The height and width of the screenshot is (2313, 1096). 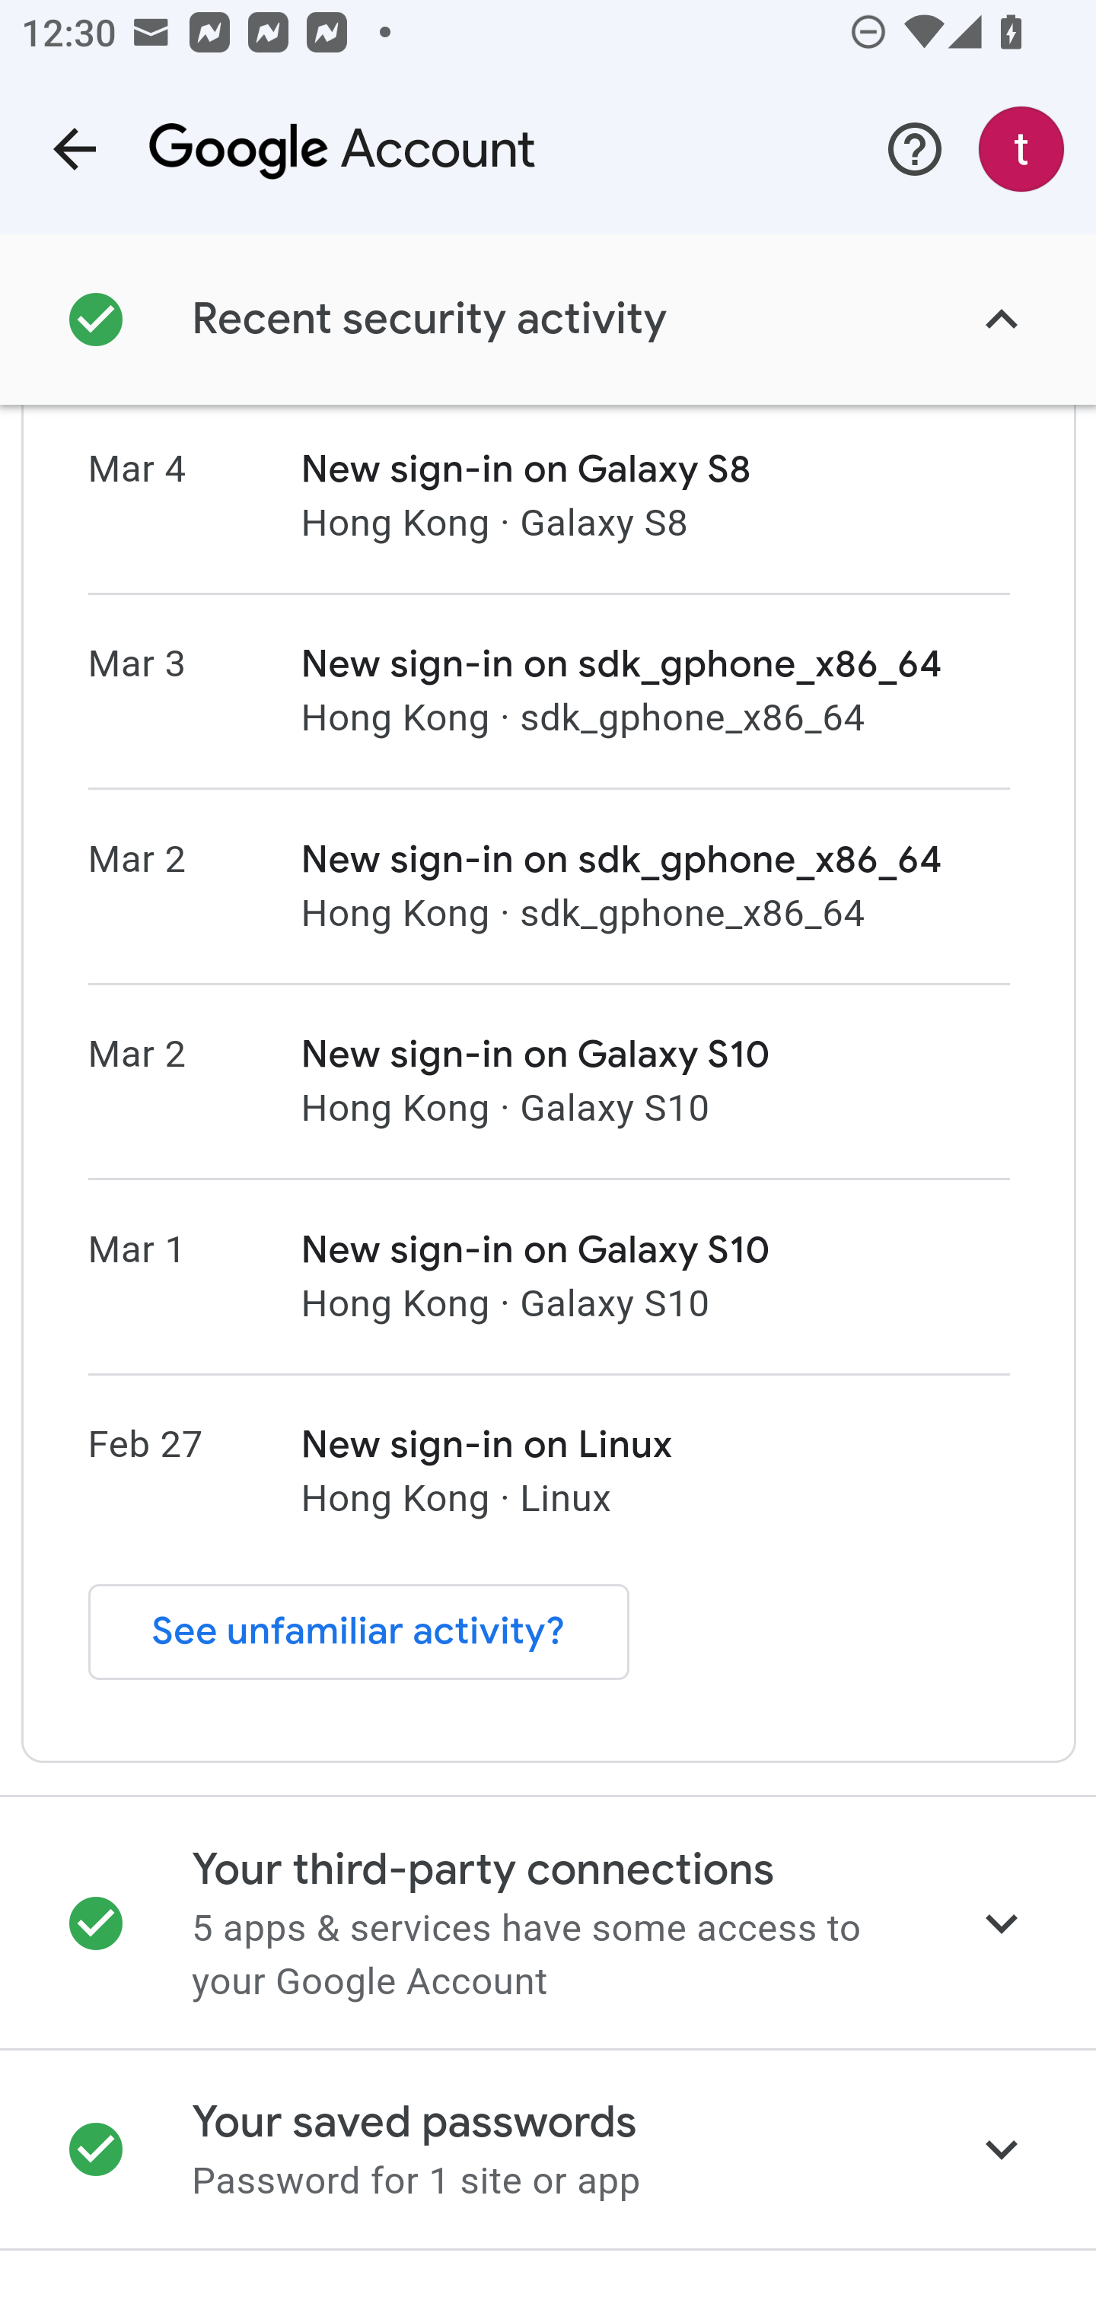 I want to click on No issues found in recent account activity, so click(x=548, y=320).